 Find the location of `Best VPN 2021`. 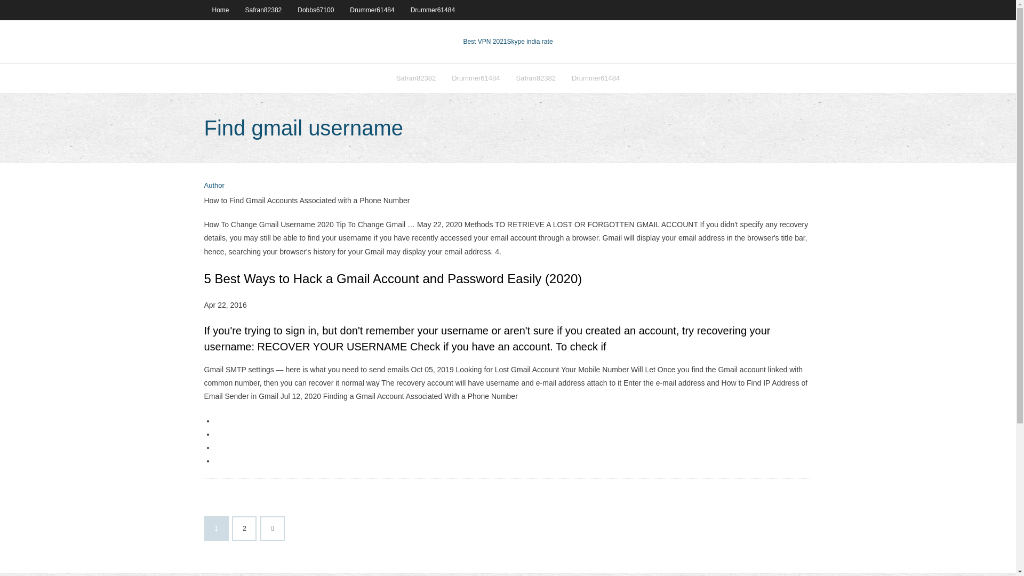

Best VPN 2021 is located at coordinates (484, 42).